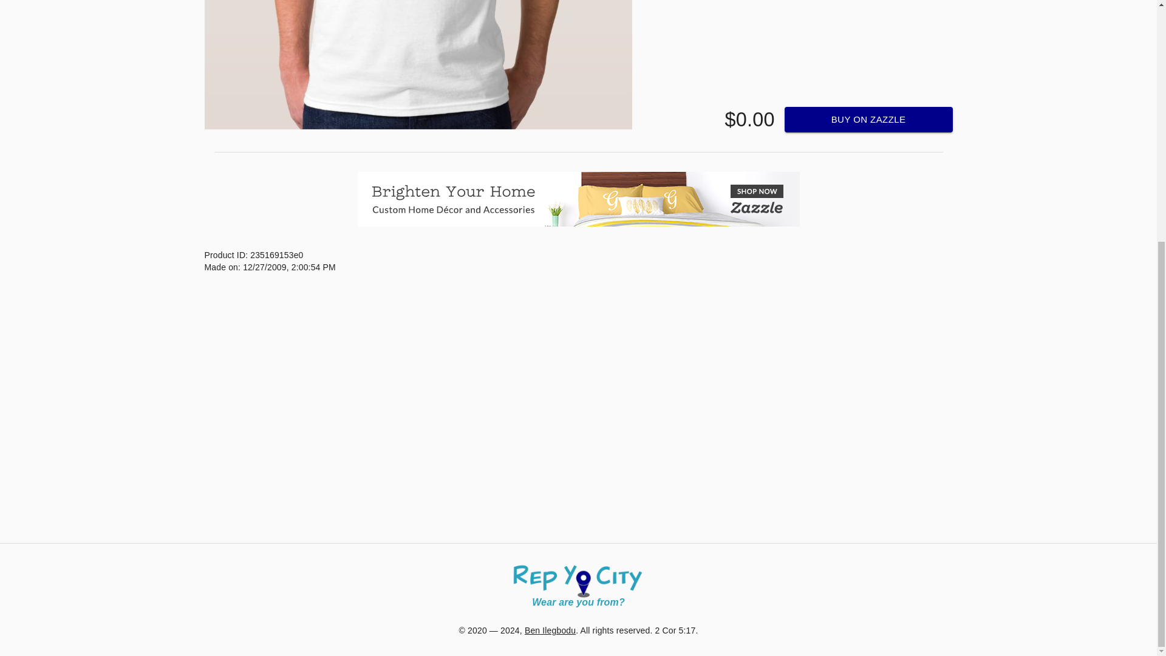 The height and width of the screenshot is (656, 1166). What do you see at coordinates (675, 630) in the screenshot?
I see `2 Cor 5:17` at bounding box center [675, 630].